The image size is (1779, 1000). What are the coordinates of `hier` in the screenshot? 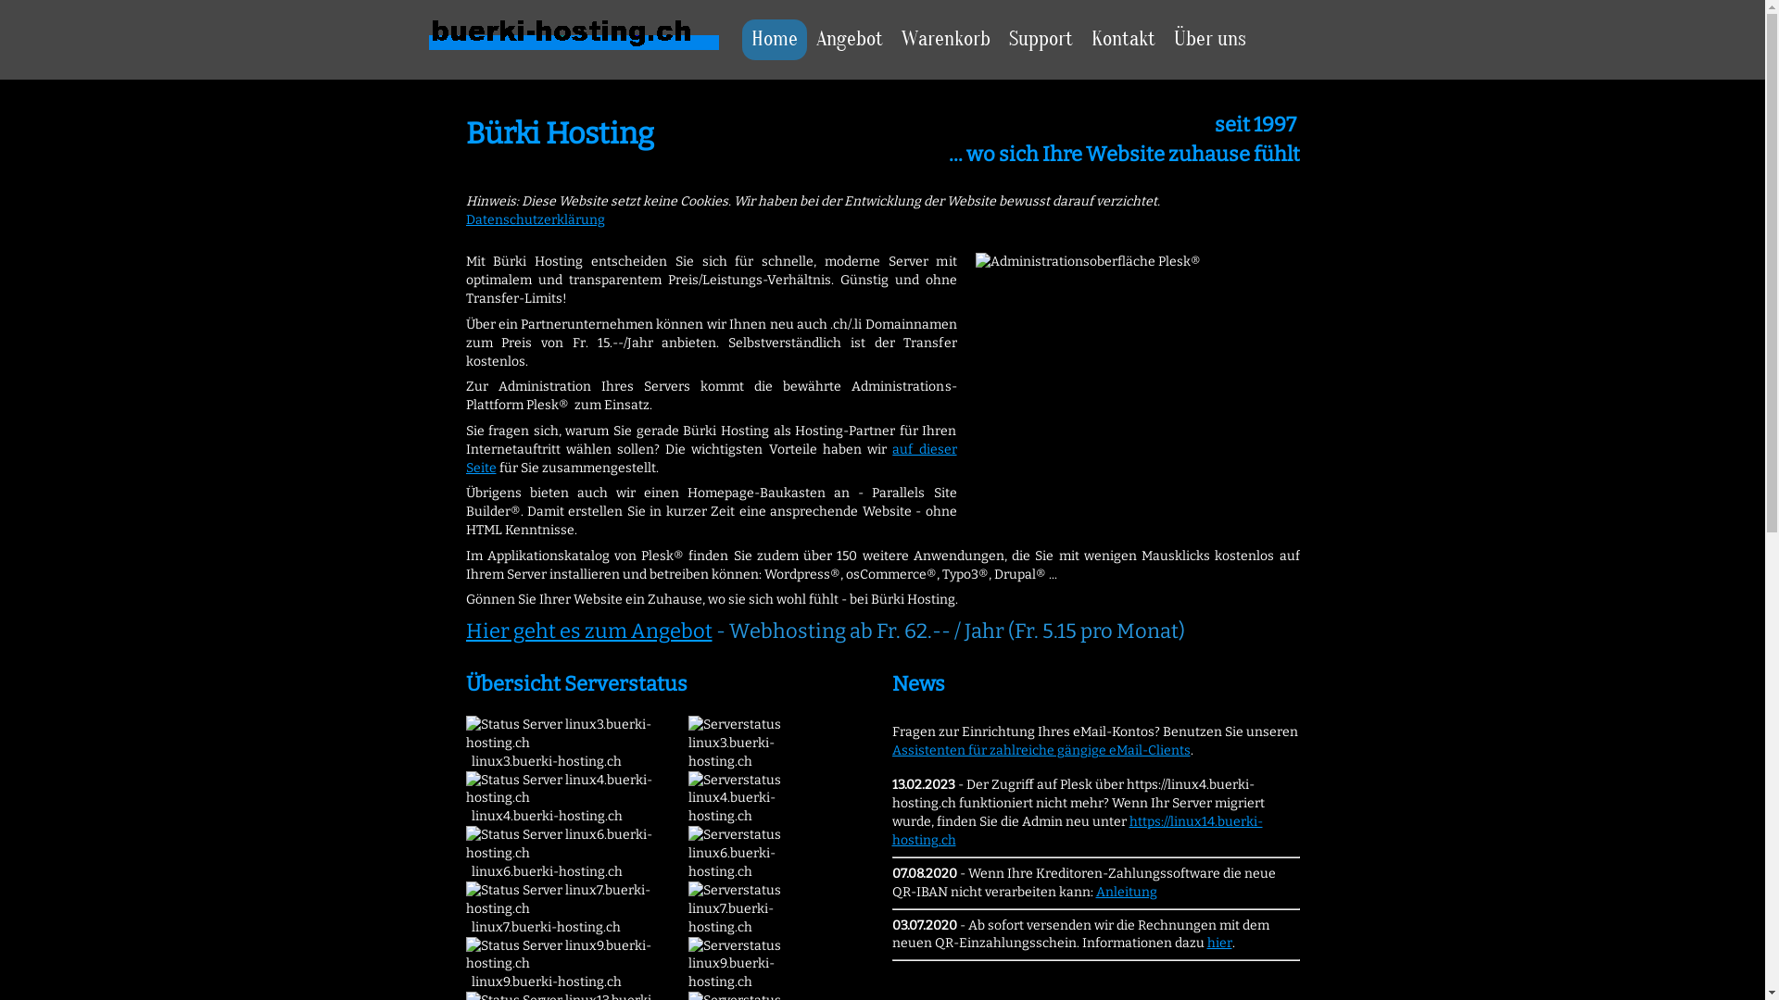 It's located at (1219, 943).